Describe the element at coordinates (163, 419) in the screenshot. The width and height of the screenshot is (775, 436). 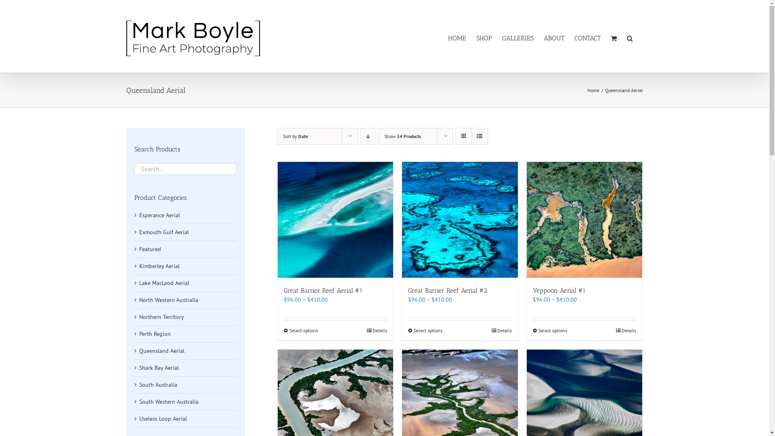
I see `Useless Loop Aerial` at that location.